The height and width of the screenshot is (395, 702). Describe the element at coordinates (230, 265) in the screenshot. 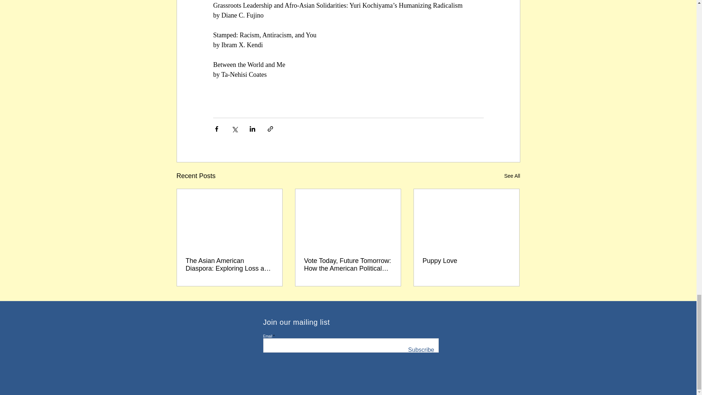

I see `The Asian American Diaspora: Exploring Loss and Belonging` at that location.